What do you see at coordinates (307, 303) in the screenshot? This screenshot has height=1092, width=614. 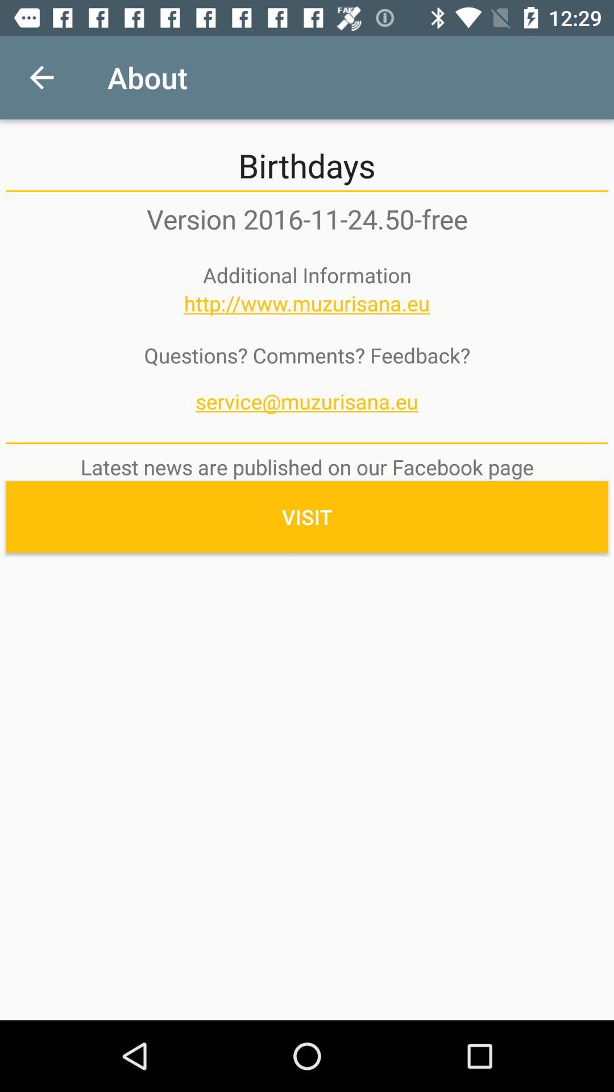 I see `select the item below the additional information` at bounding box center [307, 303].